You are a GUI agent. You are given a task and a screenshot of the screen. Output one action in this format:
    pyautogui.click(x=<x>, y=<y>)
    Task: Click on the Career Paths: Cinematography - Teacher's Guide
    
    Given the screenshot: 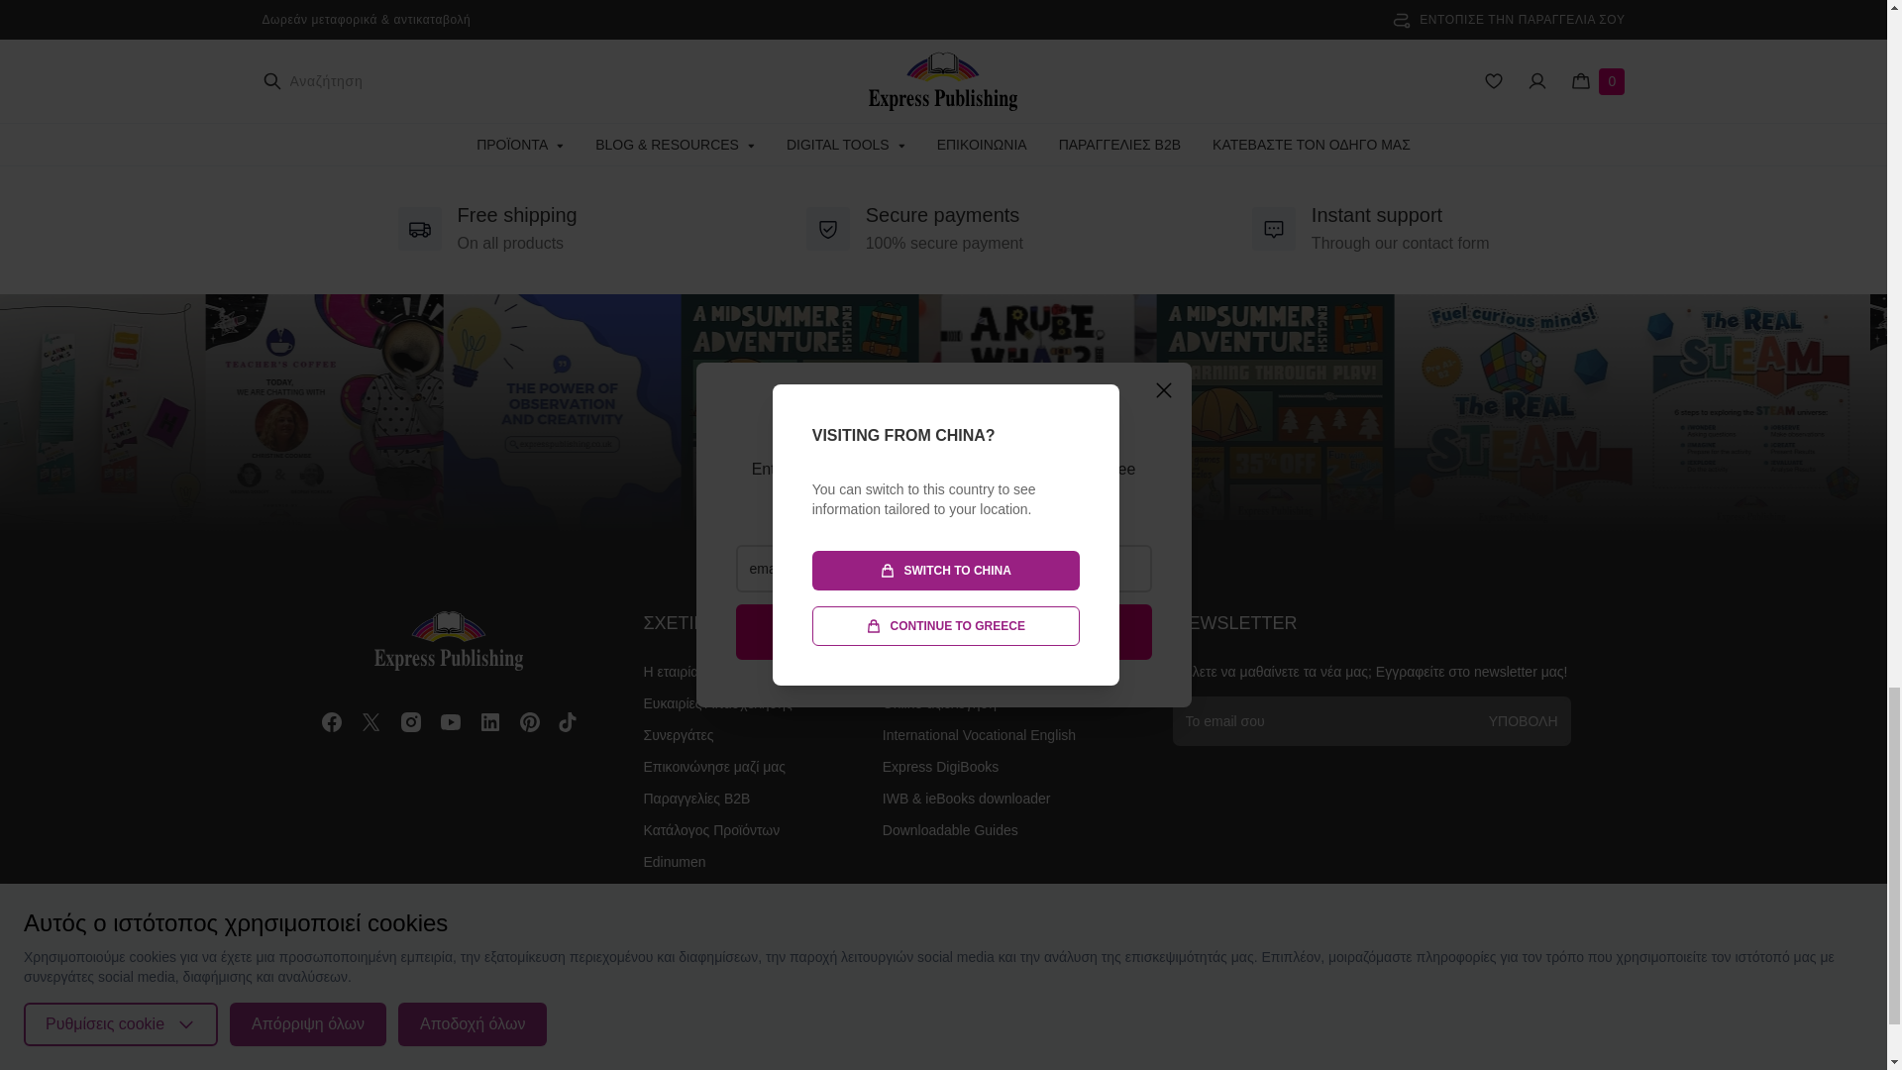 What is the action you would take?
    pyautogui.click(x=816, y=52)
    